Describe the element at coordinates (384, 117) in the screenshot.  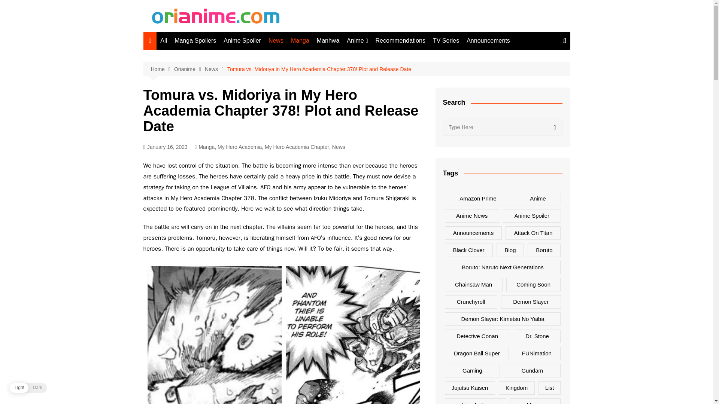
I see `Naruto` at that location.